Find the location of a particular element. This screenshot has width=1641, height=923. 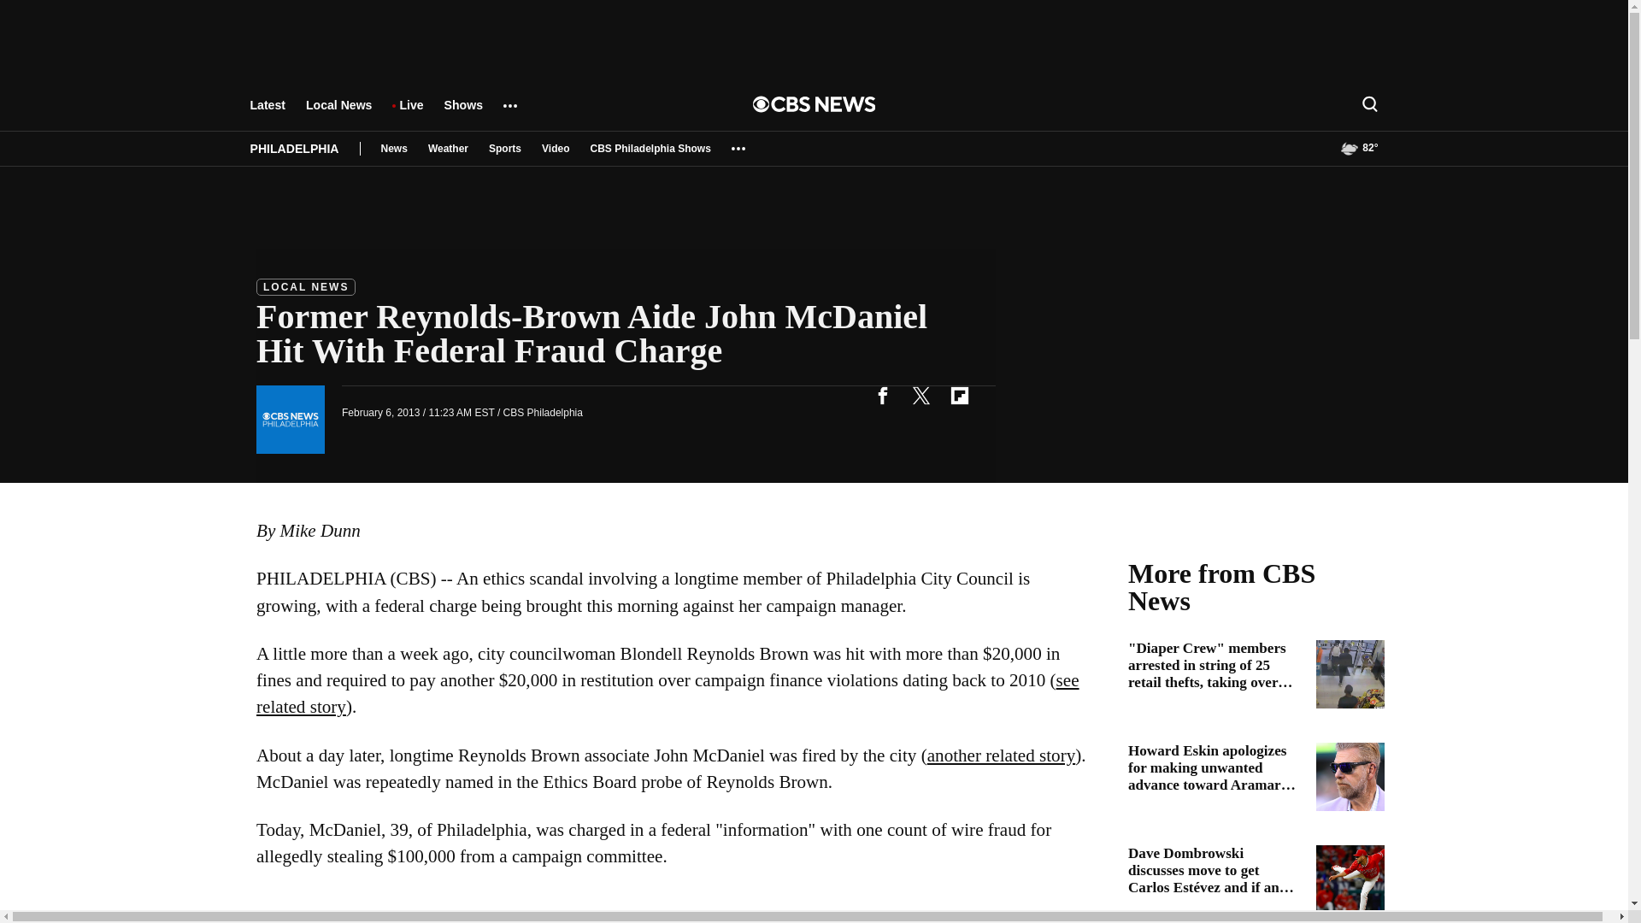

flipboard is located at coordinates (959, 395).